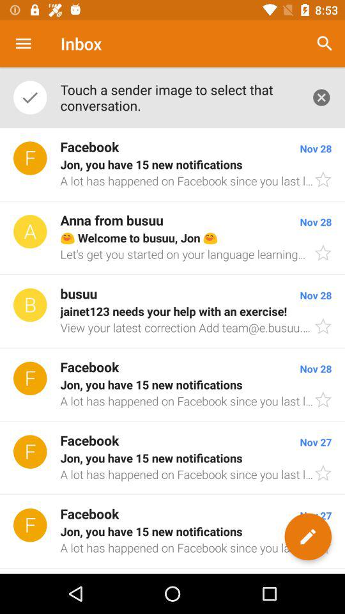 Image resolution: width=345 pixels, height=614 pixels. What do you see at coordinates (308, 537) in the screenshot?
I see `click the icon at the bottom right corner` at bounding box center [308, 537].